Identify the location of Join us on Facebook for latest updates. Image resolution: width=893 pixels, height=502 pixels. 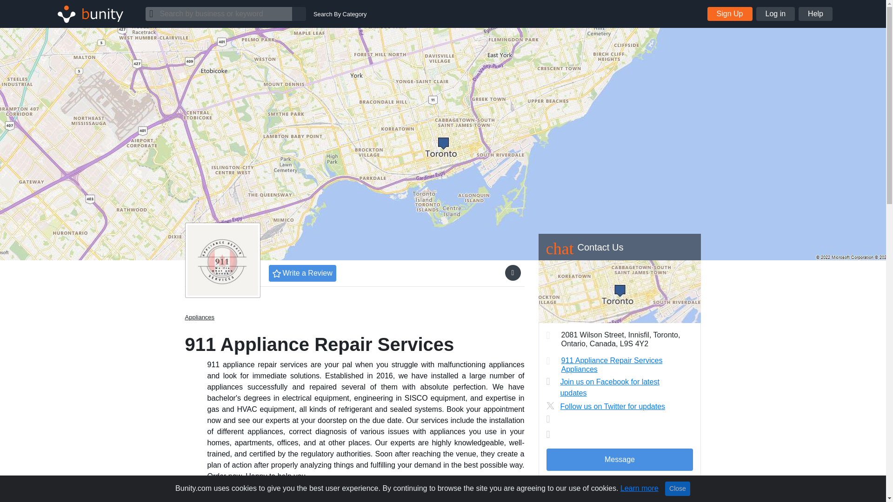
(617, 388).